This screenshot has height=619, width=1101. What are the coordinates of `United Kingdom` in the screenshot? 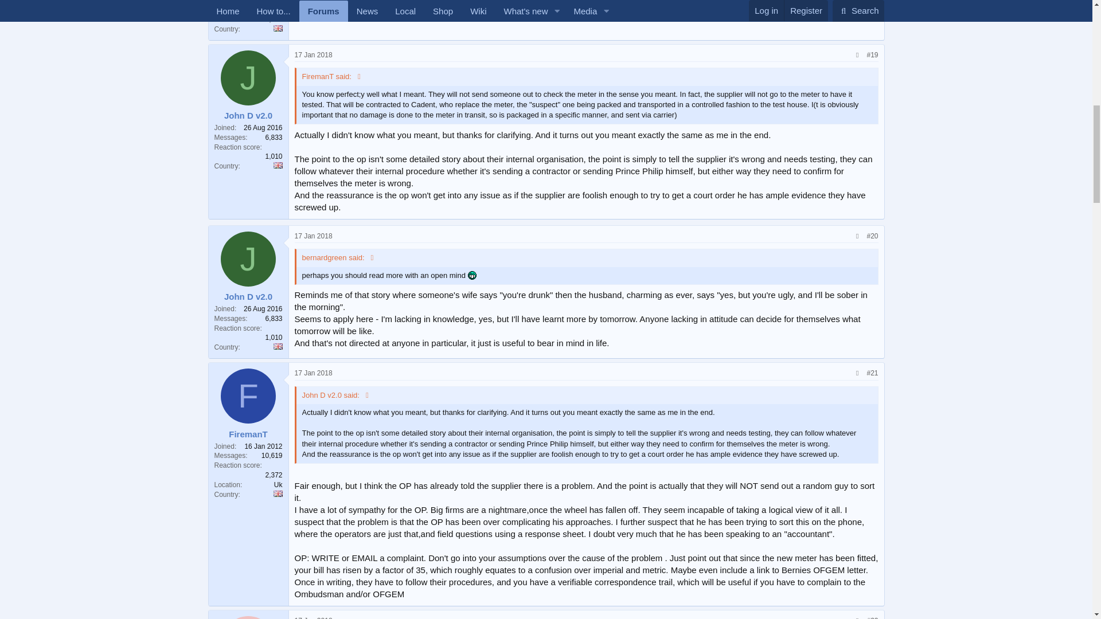 It's located at (278, 346).